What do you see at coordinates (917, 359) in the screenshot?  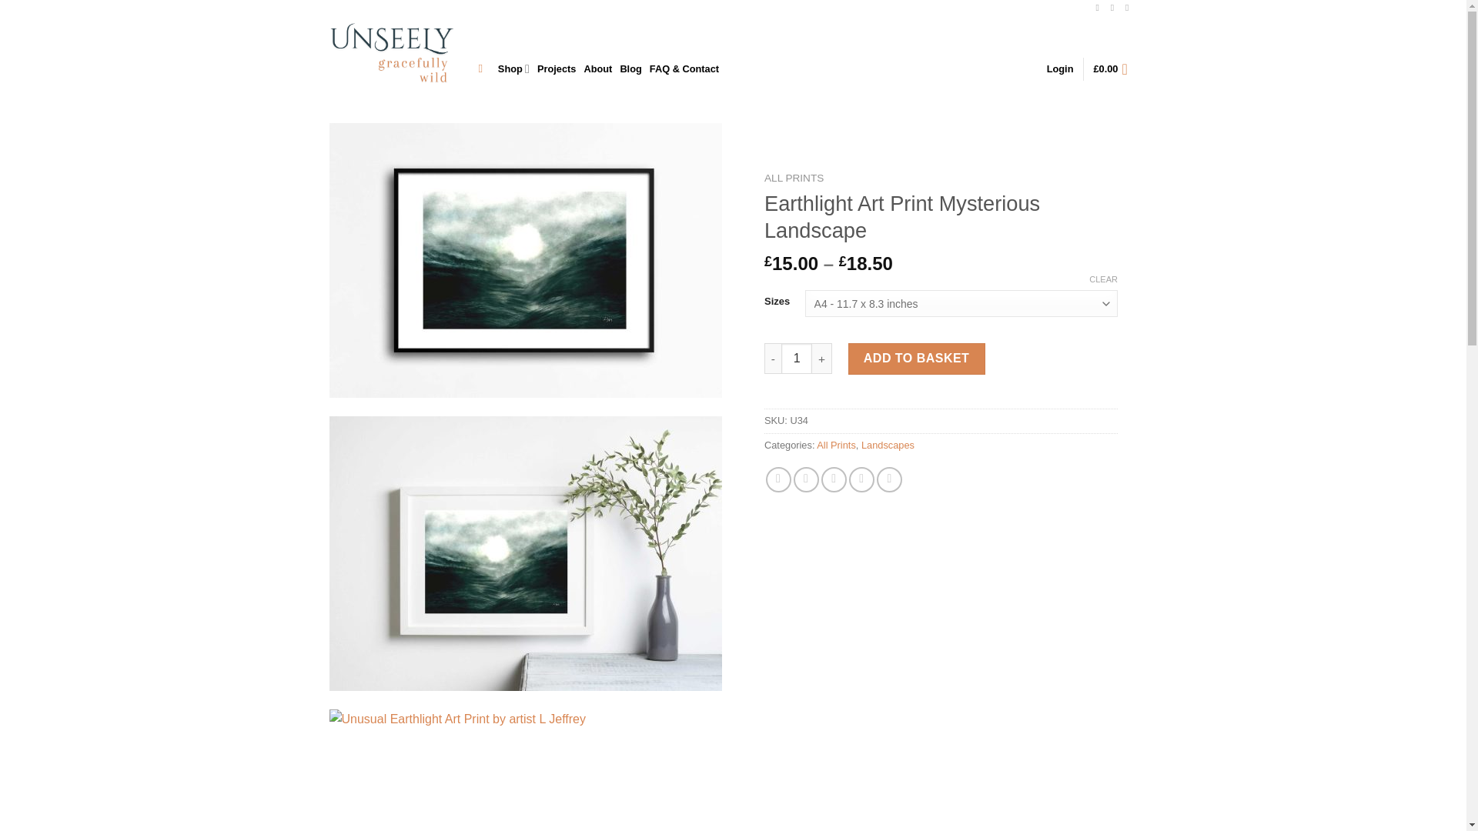 I see `ADD TO BASKET` at bounding box center [917, 359].